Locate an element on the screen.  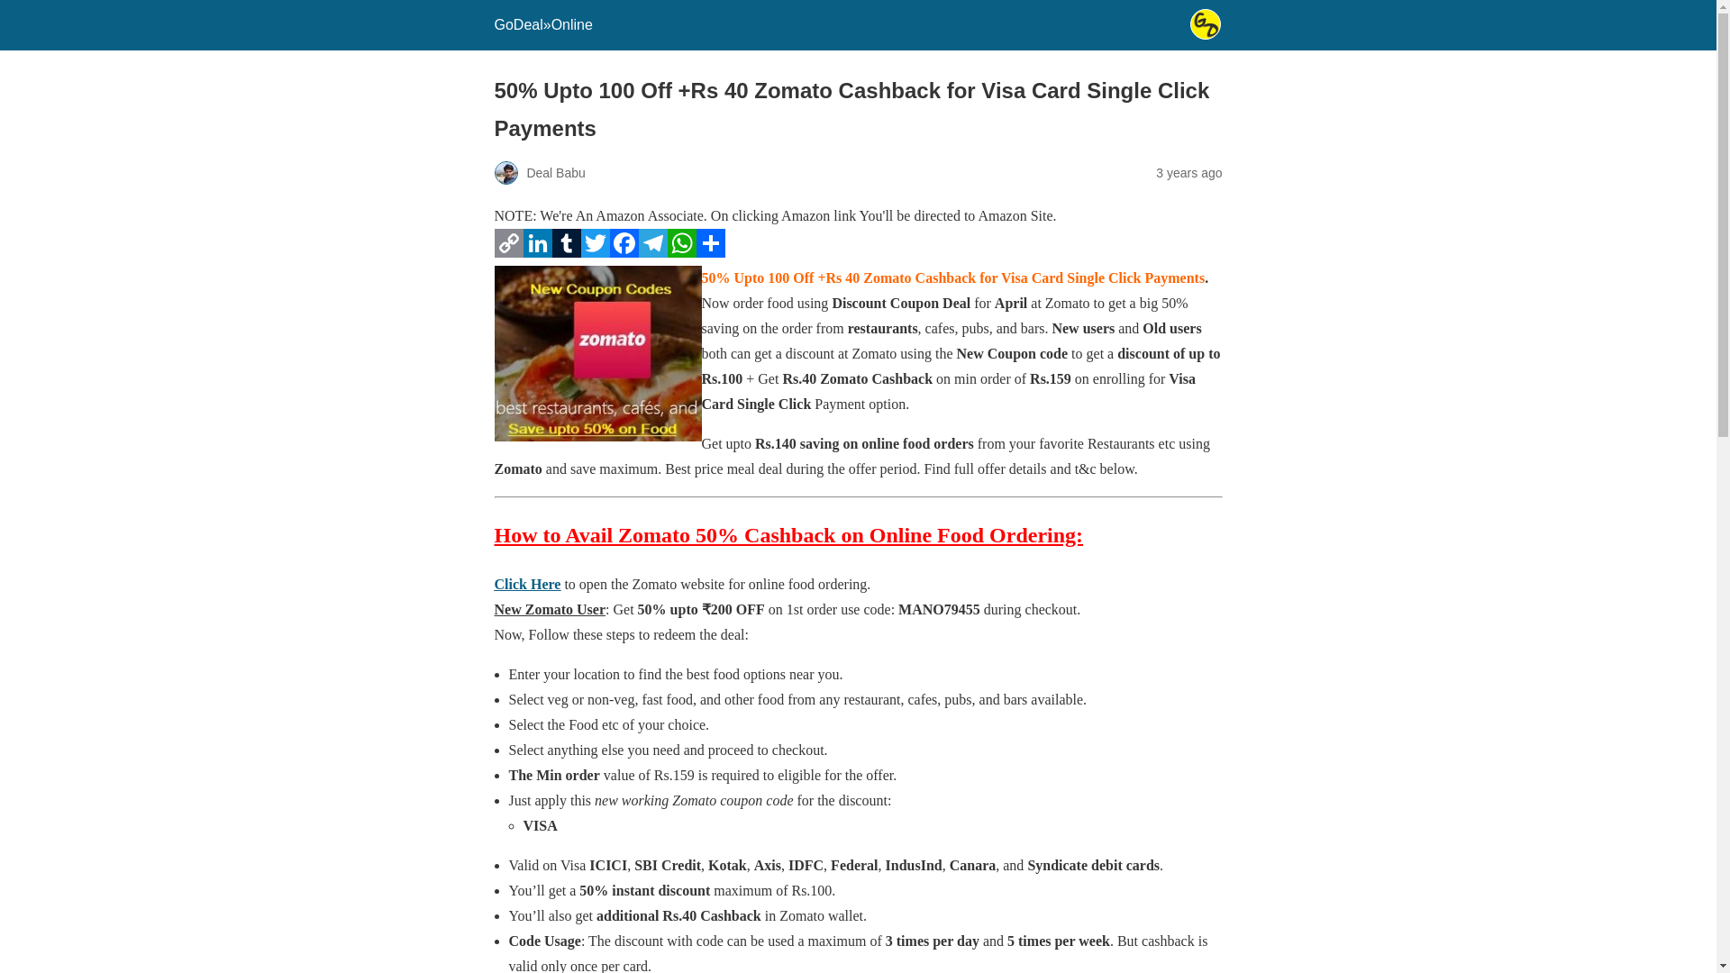
Click Here is located at coordinates (526, 584).